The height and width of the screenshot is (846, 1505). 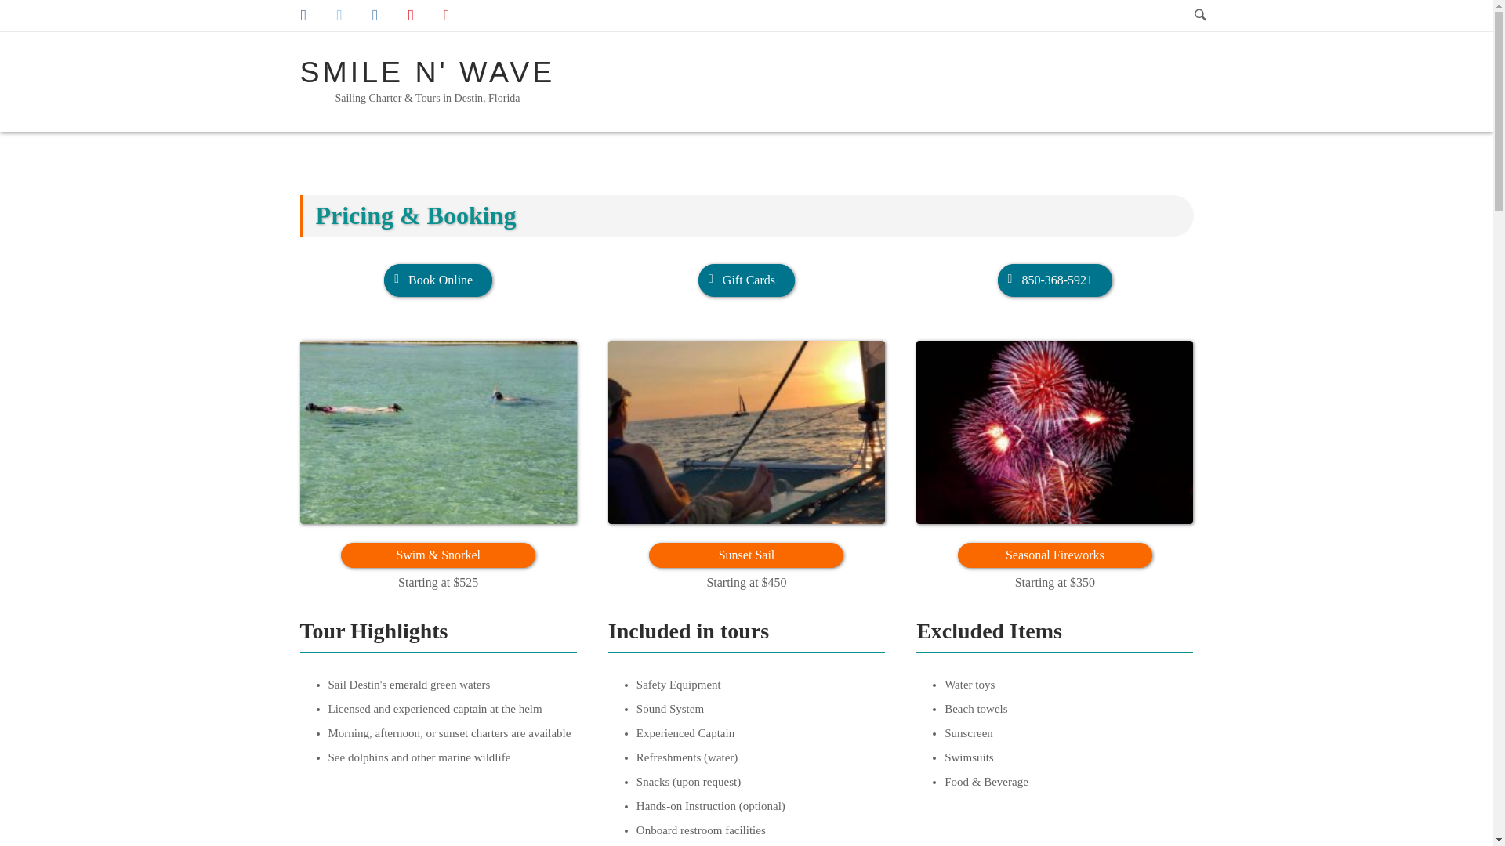 I want to click on 850-368-5921, so click(x=1055, y=280).